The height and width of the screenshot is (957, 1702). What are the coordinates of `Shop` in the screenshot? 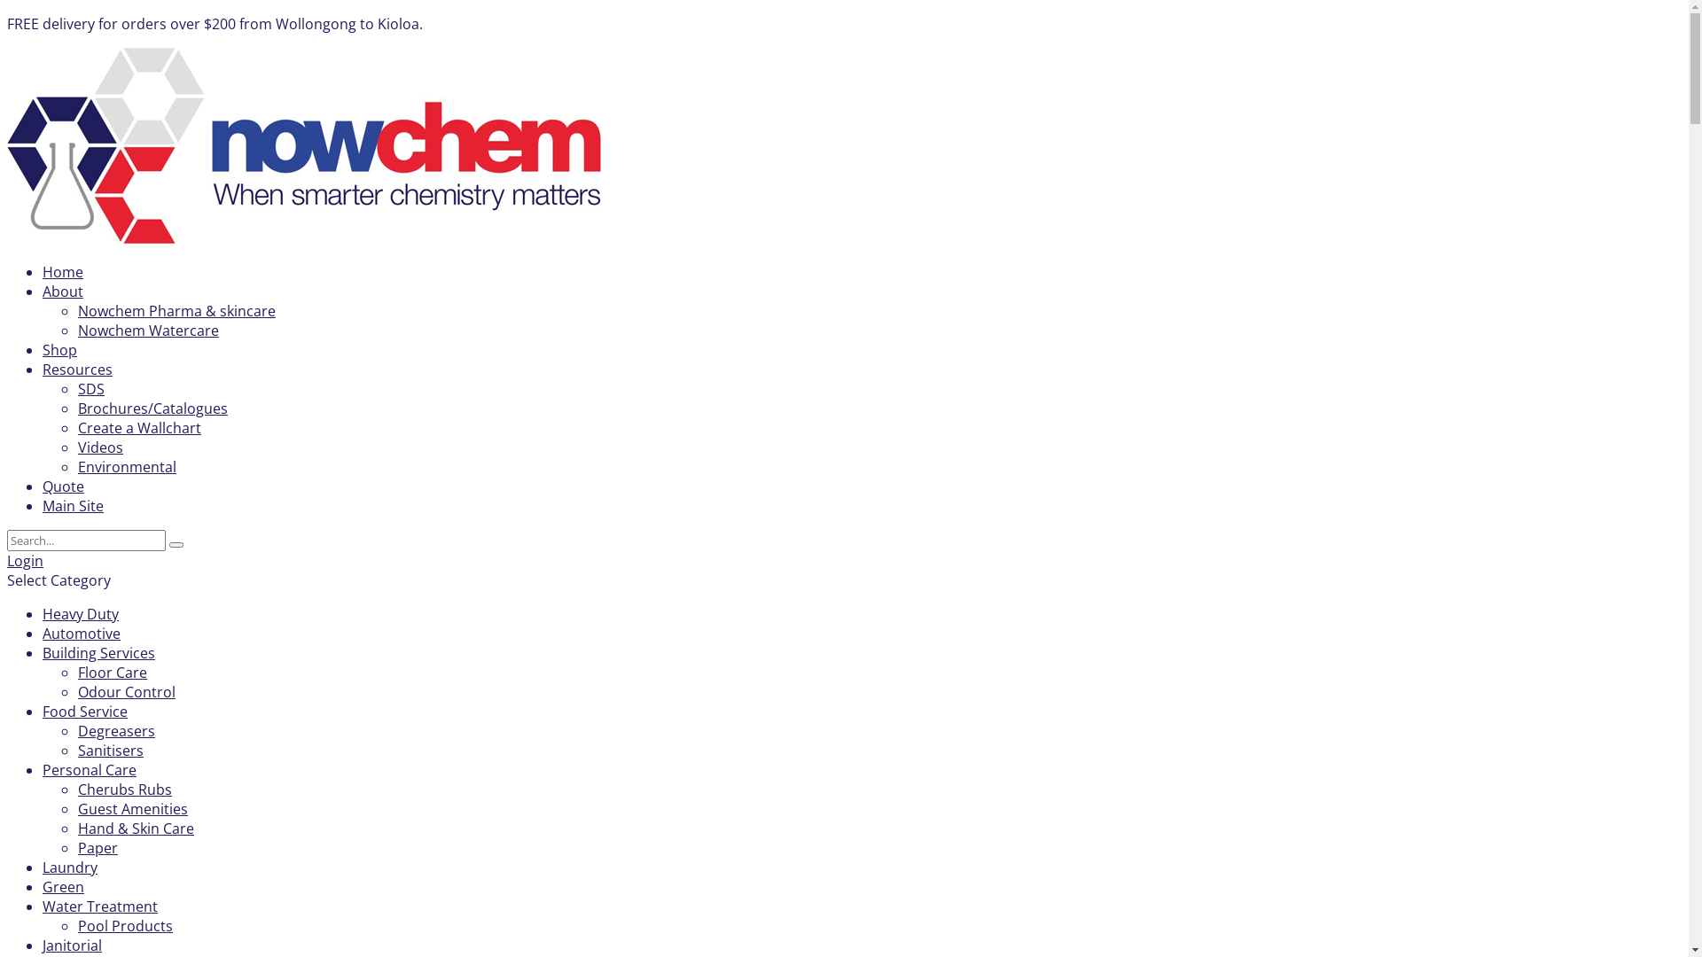 It's located at (60, 350).